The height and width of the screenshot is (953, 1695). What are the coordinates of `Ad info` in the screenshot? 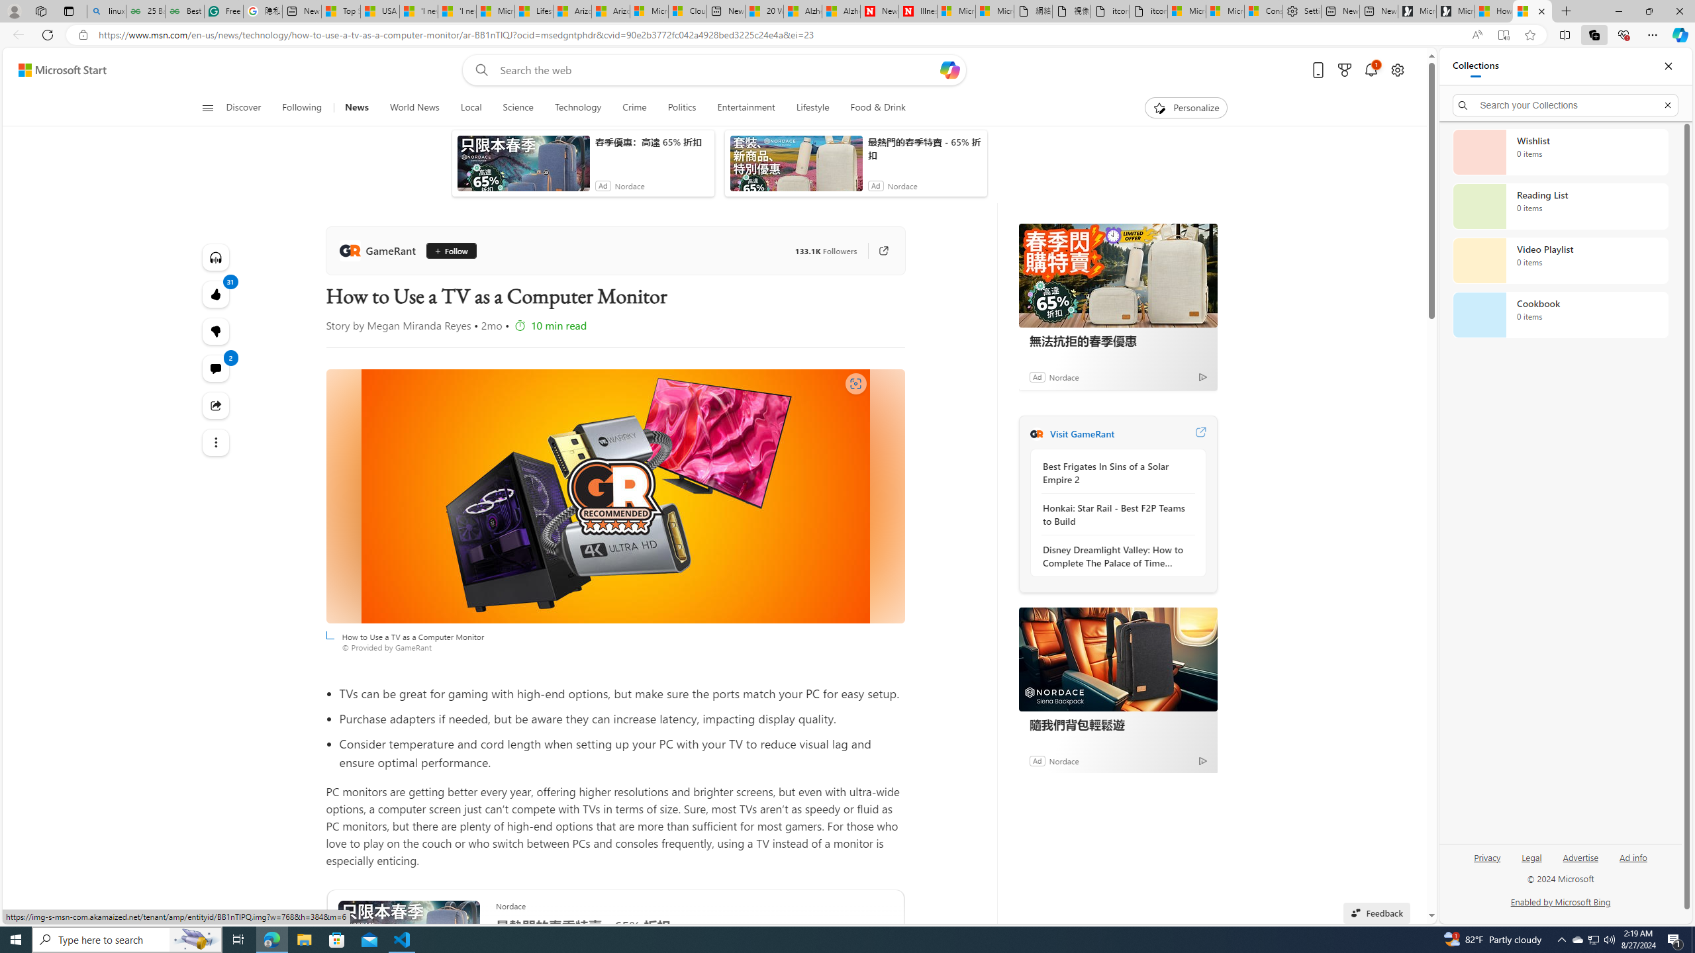 It's located at (1633, 856).